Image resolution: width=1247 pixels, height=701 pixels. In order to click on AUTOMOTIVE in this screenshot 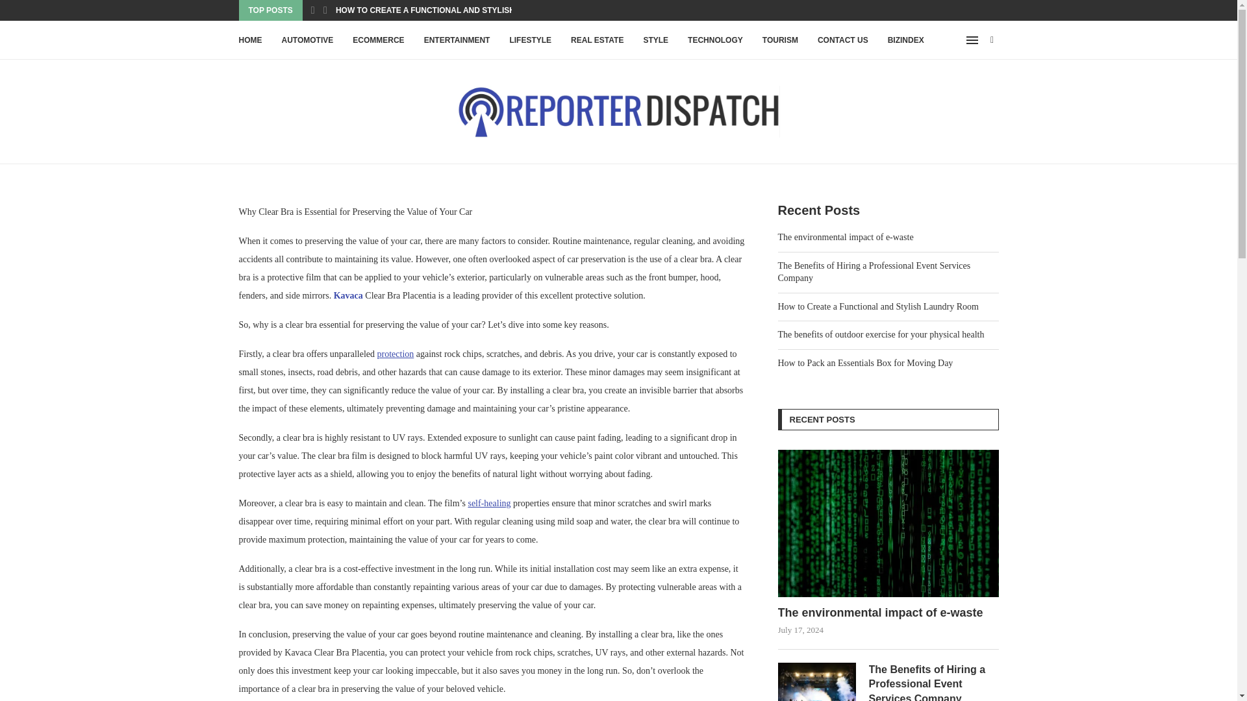, I will do `click(308, 40)`.